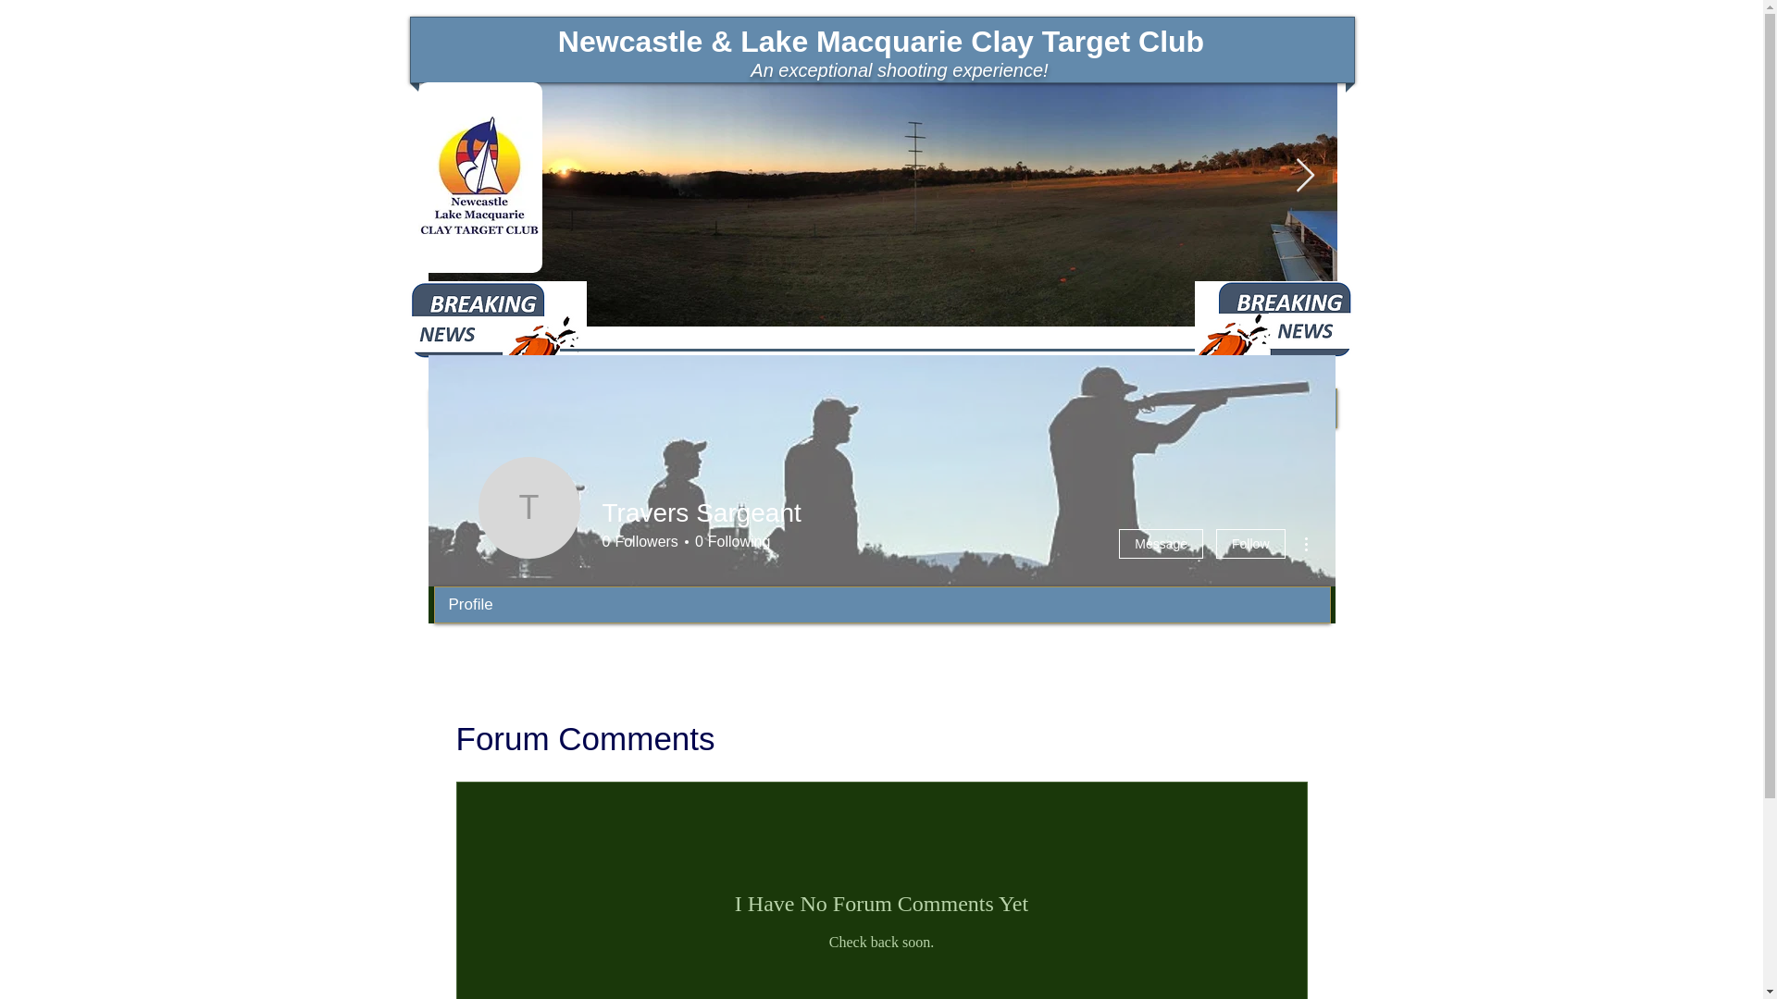  Describe the element at coordinates (1161, 544) in the screenshot. I see `Message` at that location.